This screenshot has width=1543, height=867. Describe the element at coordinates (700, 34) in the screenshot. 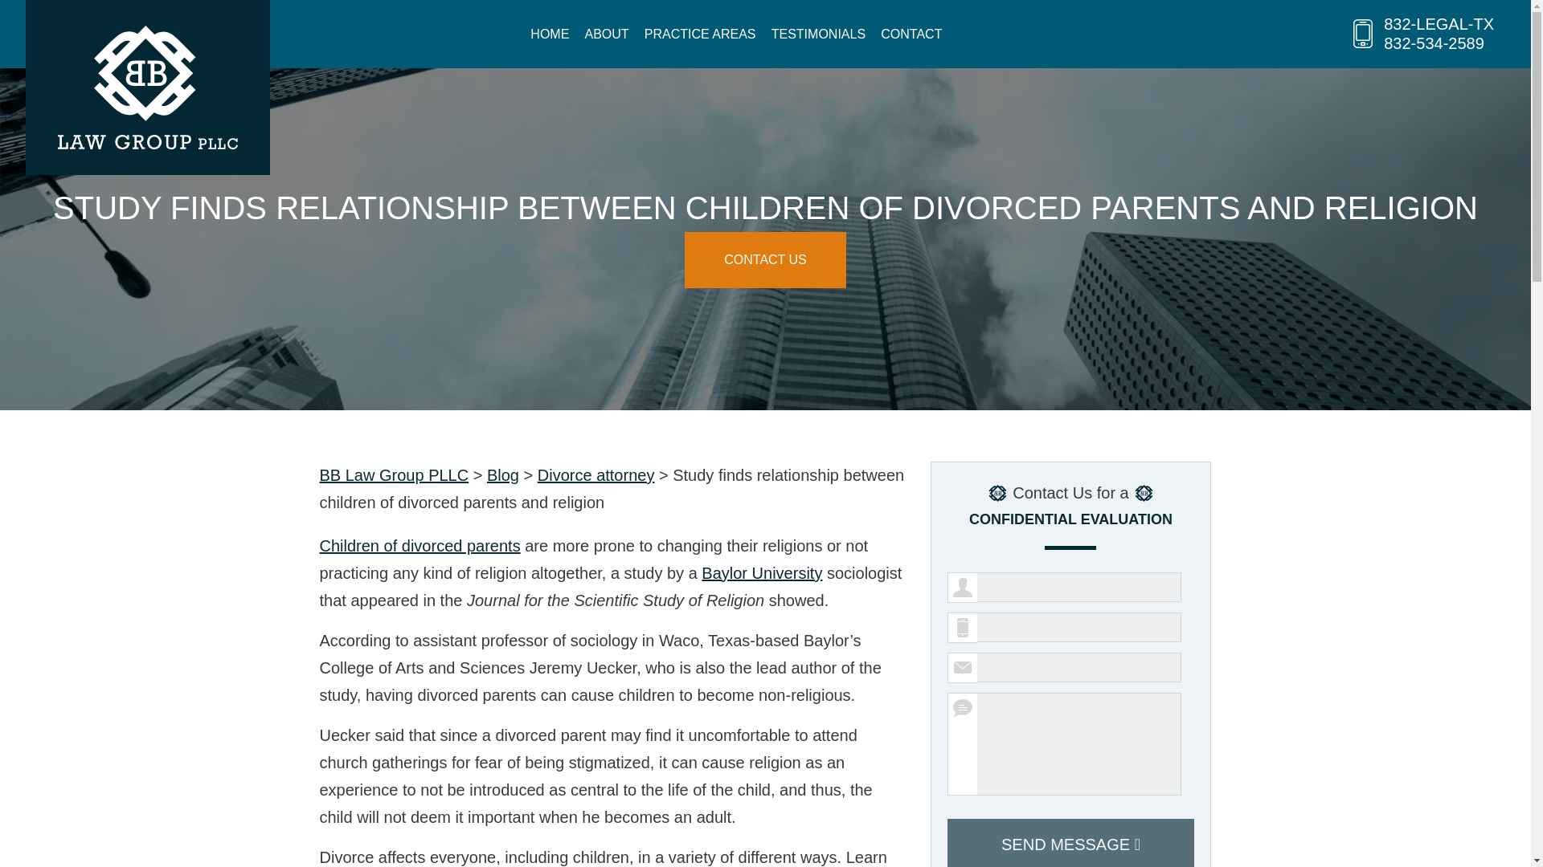

I see `PRACTICE AREAS` at that location.